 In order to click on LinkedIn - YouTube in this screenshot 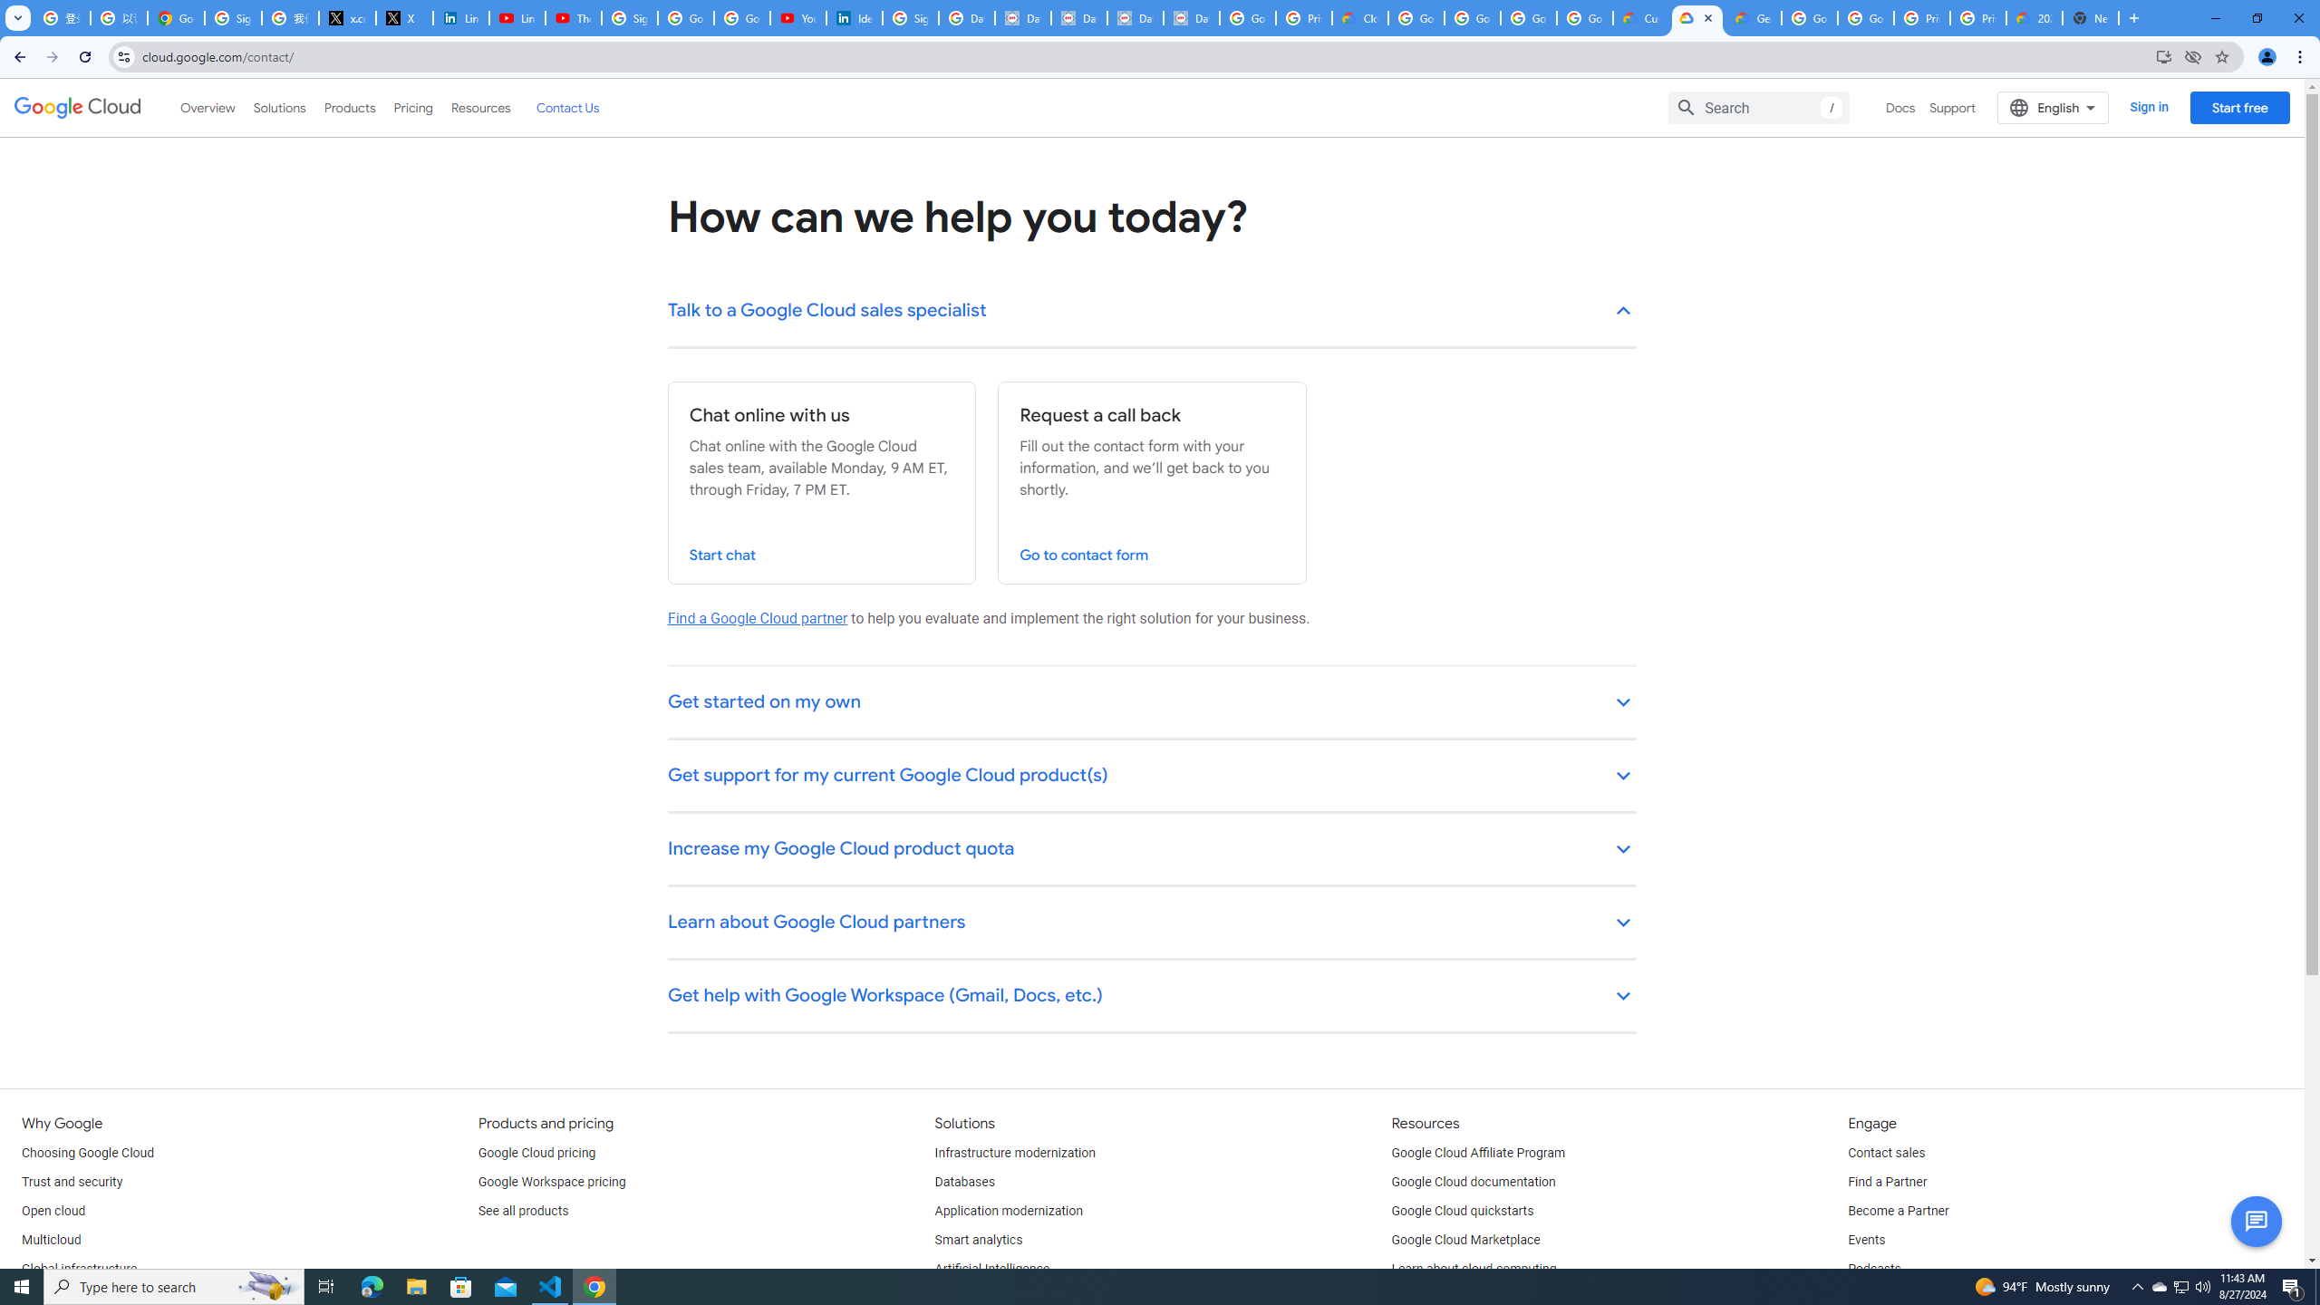, I will do `click(517, 18)`.